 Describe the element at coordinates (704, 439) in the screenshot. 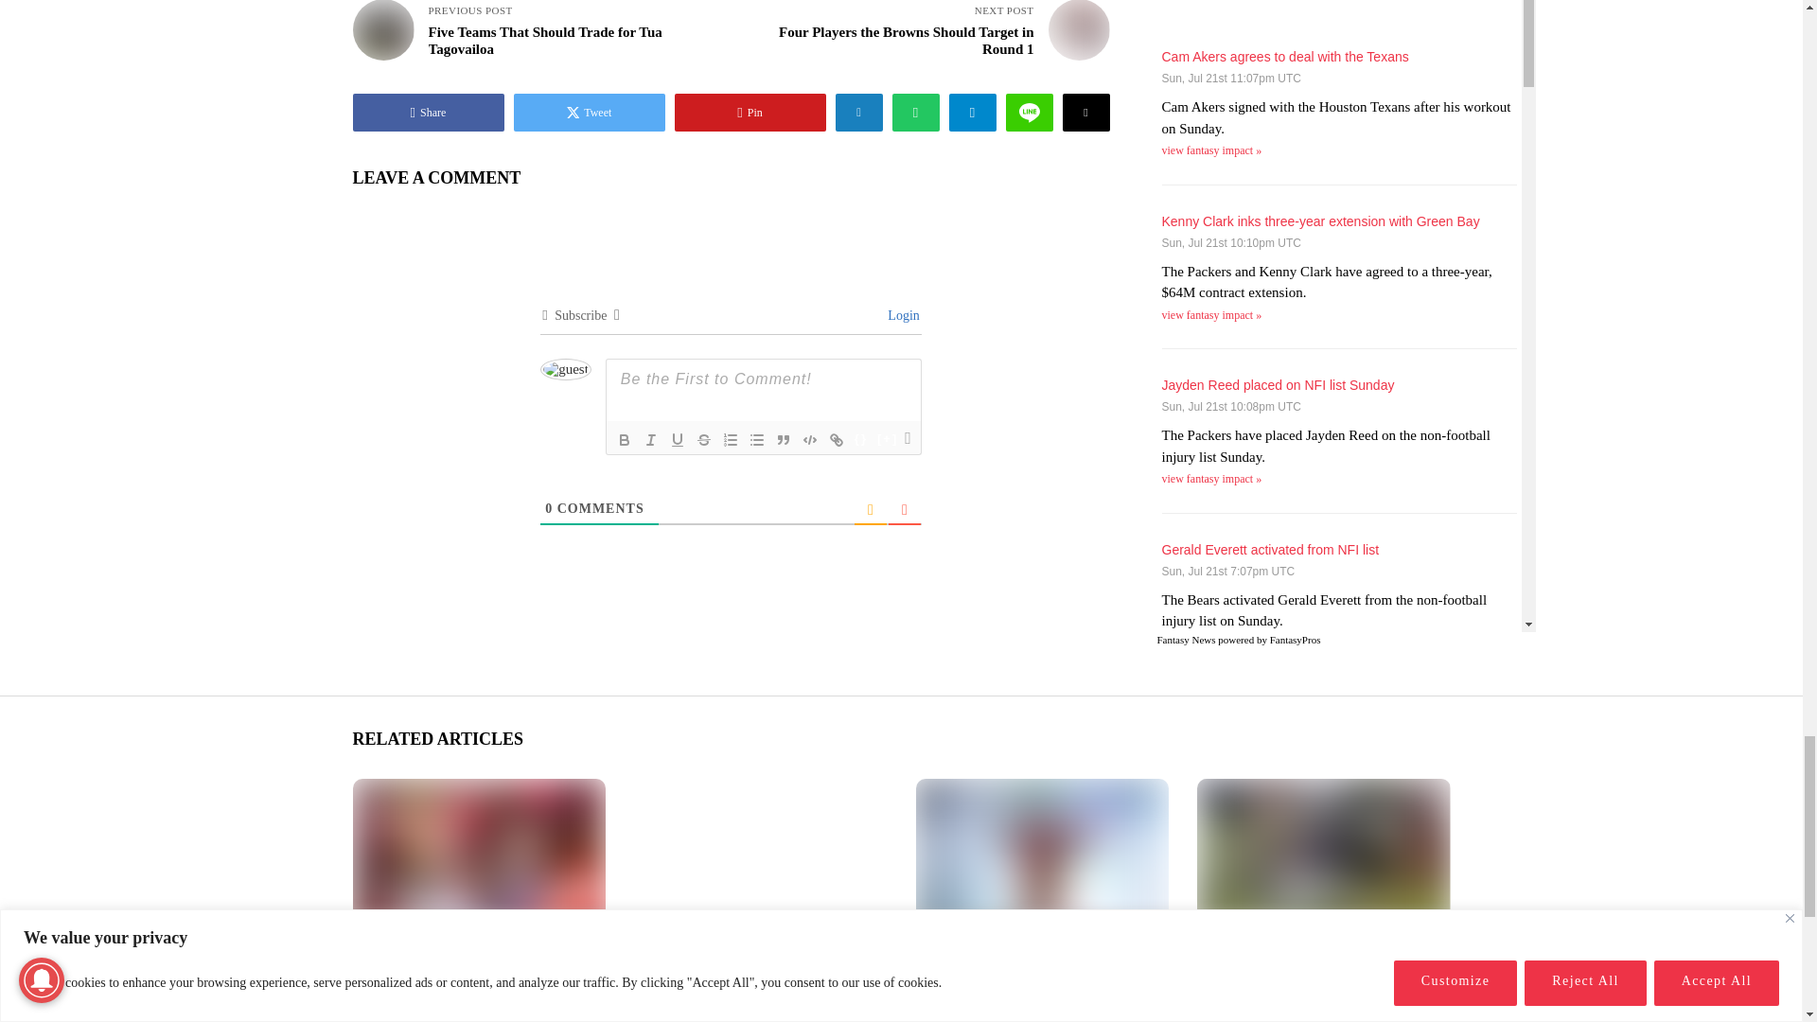

I see `Strike` at that location.